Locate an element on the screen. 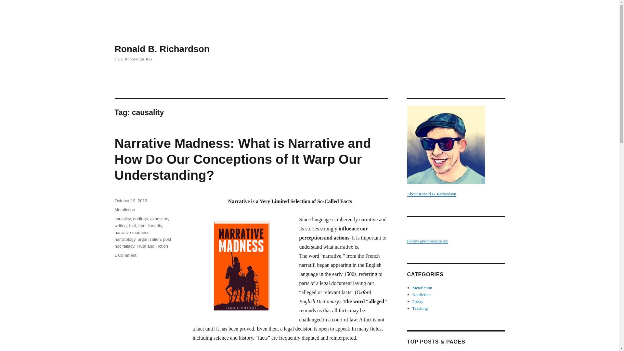 The image size is (624, 351). causality is located at coordinates (122, 219).